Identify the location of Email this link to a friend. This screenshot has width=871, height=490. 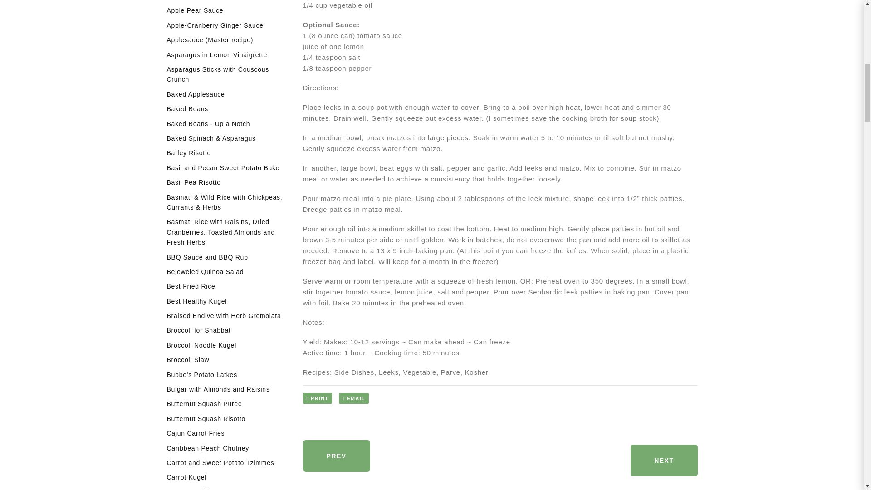
(353, 404).